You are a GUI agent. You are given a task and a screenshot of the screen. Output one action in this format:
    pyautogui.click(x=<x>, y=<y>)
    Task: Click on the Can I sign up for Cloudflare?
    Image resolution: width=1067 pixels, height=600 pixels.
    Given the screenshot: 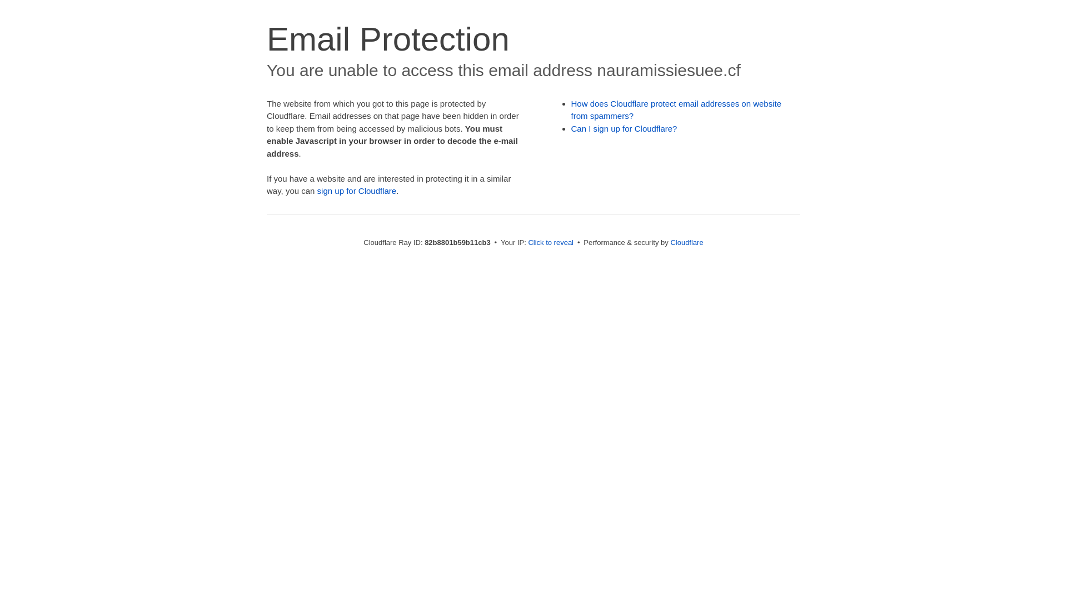 What is the action you would take?
    pyautogui.click(x=625, y=129)
    